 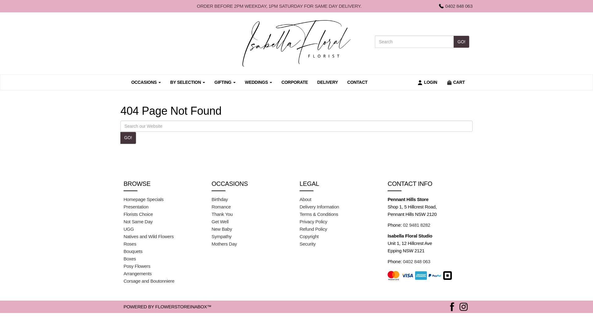 What do you see at coordinates (138, 221) in the screenshot?
I see `Not Same Day` at bounding box center [138, 221].